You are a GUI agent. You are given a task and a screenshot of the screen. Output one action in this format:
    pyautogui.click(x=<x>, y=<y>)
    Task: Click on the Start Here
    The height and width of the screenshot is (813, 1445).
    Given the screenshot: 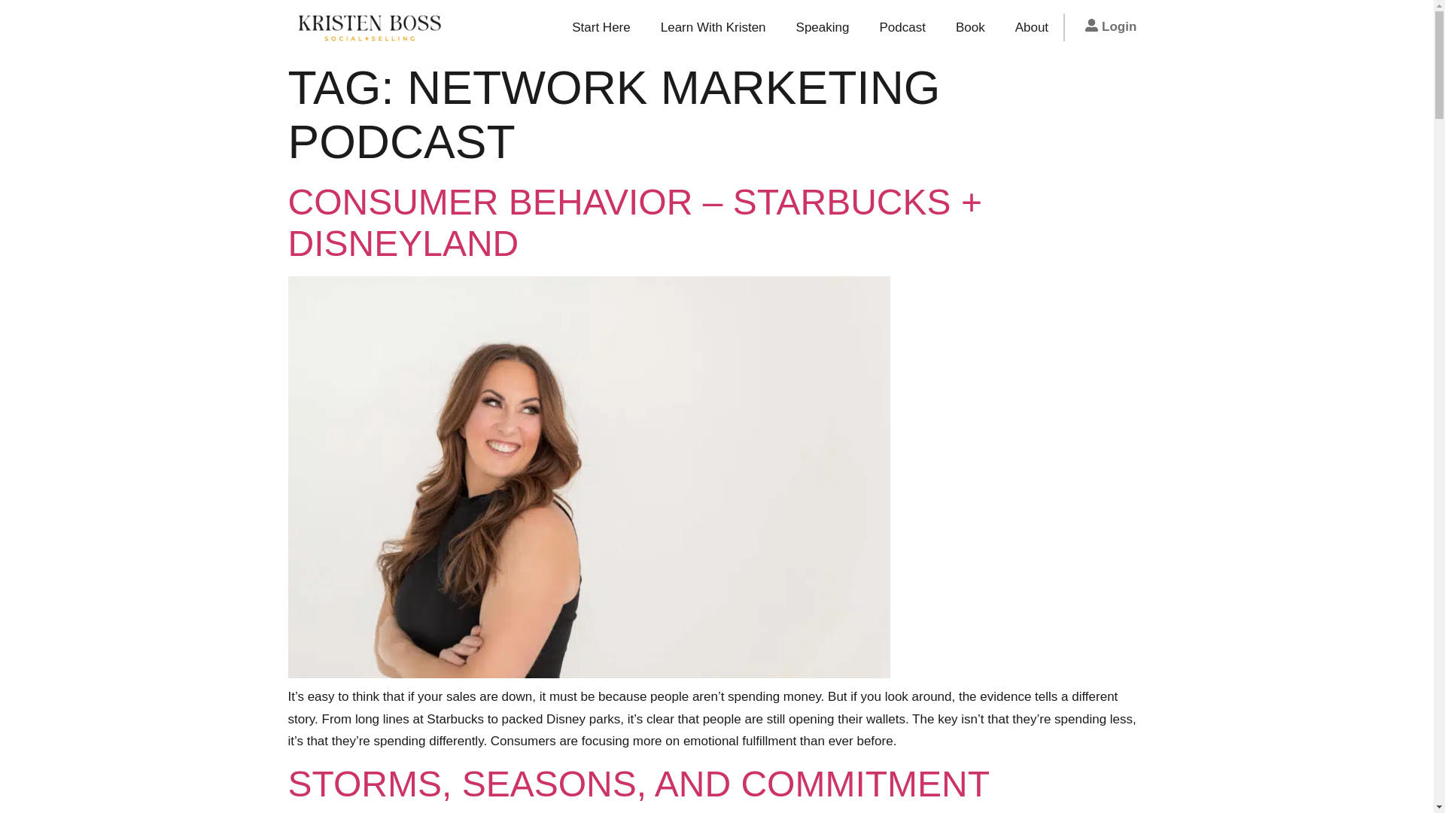 What is the action you would take?
    pyautogui.click(x=601, y=27)
    